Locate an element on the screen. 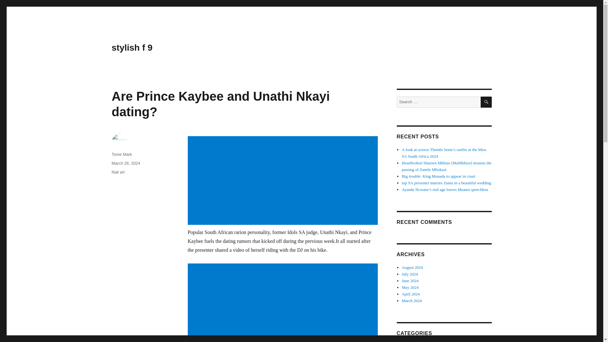  March 26, 2024 is located at coordinates (125, 163).